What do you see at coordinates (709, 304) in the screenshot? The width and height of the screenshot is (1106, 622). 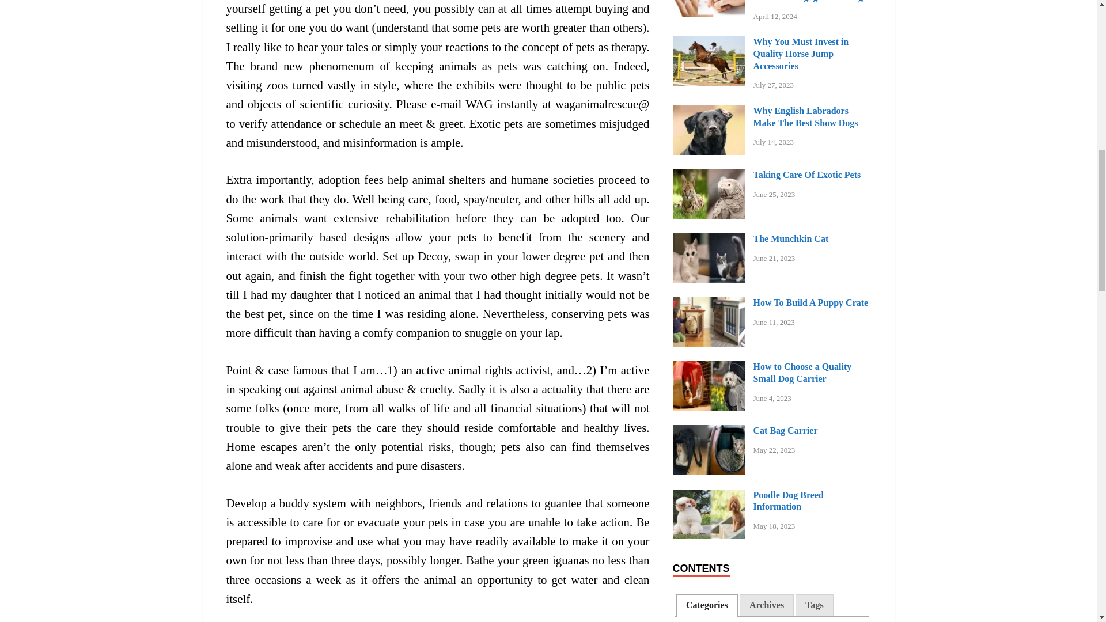 I see `How To Build A Puppy Crate` at bounding box center [709, 304].